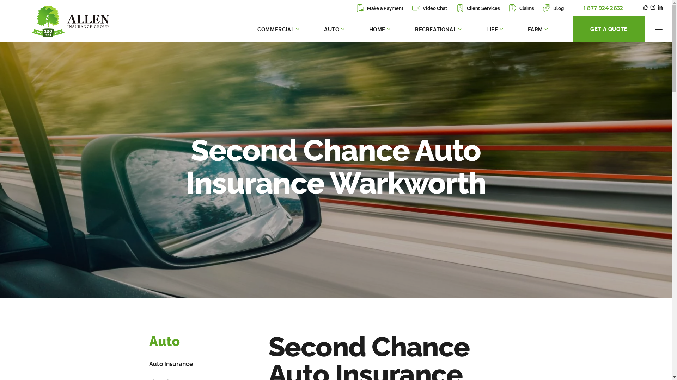 The height and width of the screenshot is (380, 677). I want to click on Claims, so click(522, 8).